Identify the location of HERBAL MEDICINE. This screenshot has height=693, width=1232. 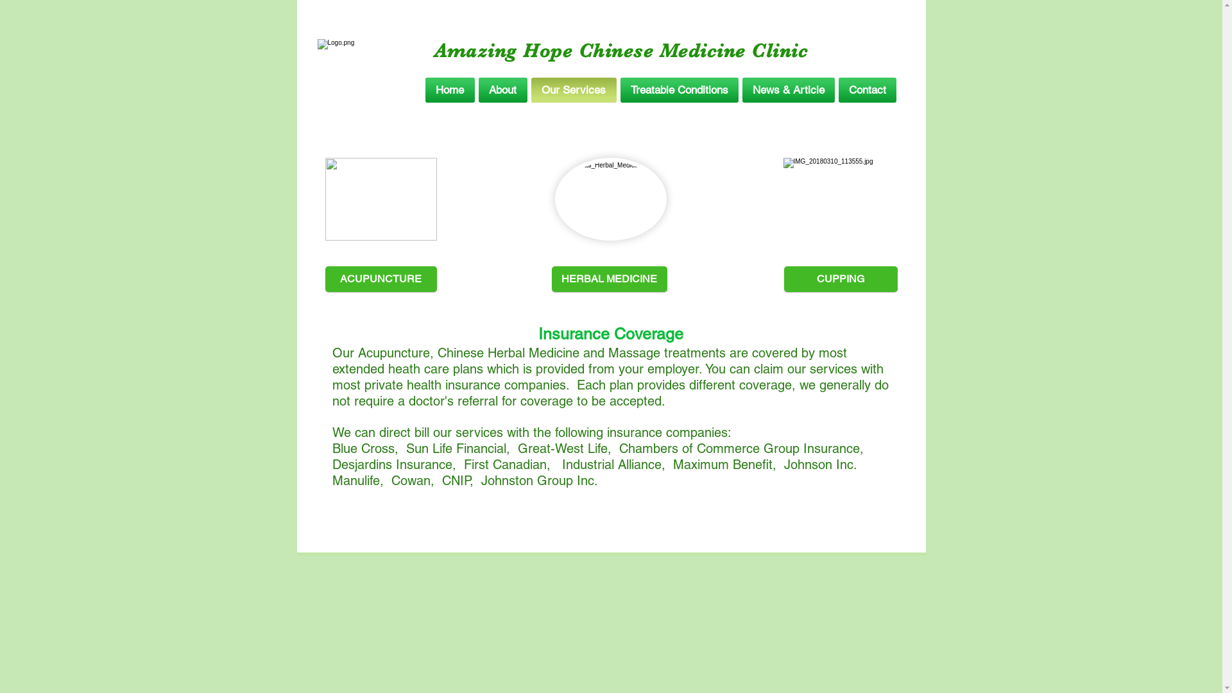
(610, 279).